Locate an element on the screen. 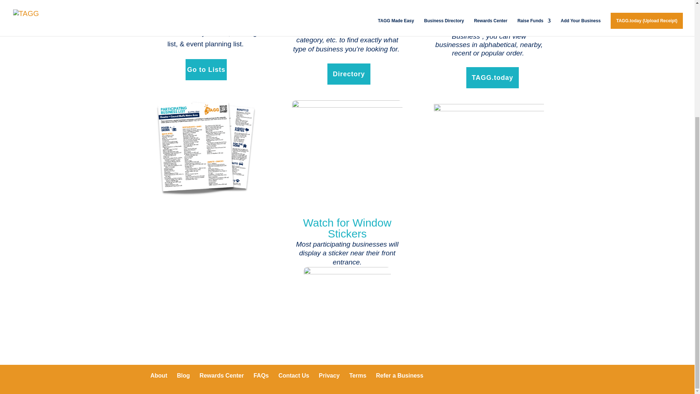 The width and height of the screenshot is (700, 394). Blog is located at coordinates (183, 375).